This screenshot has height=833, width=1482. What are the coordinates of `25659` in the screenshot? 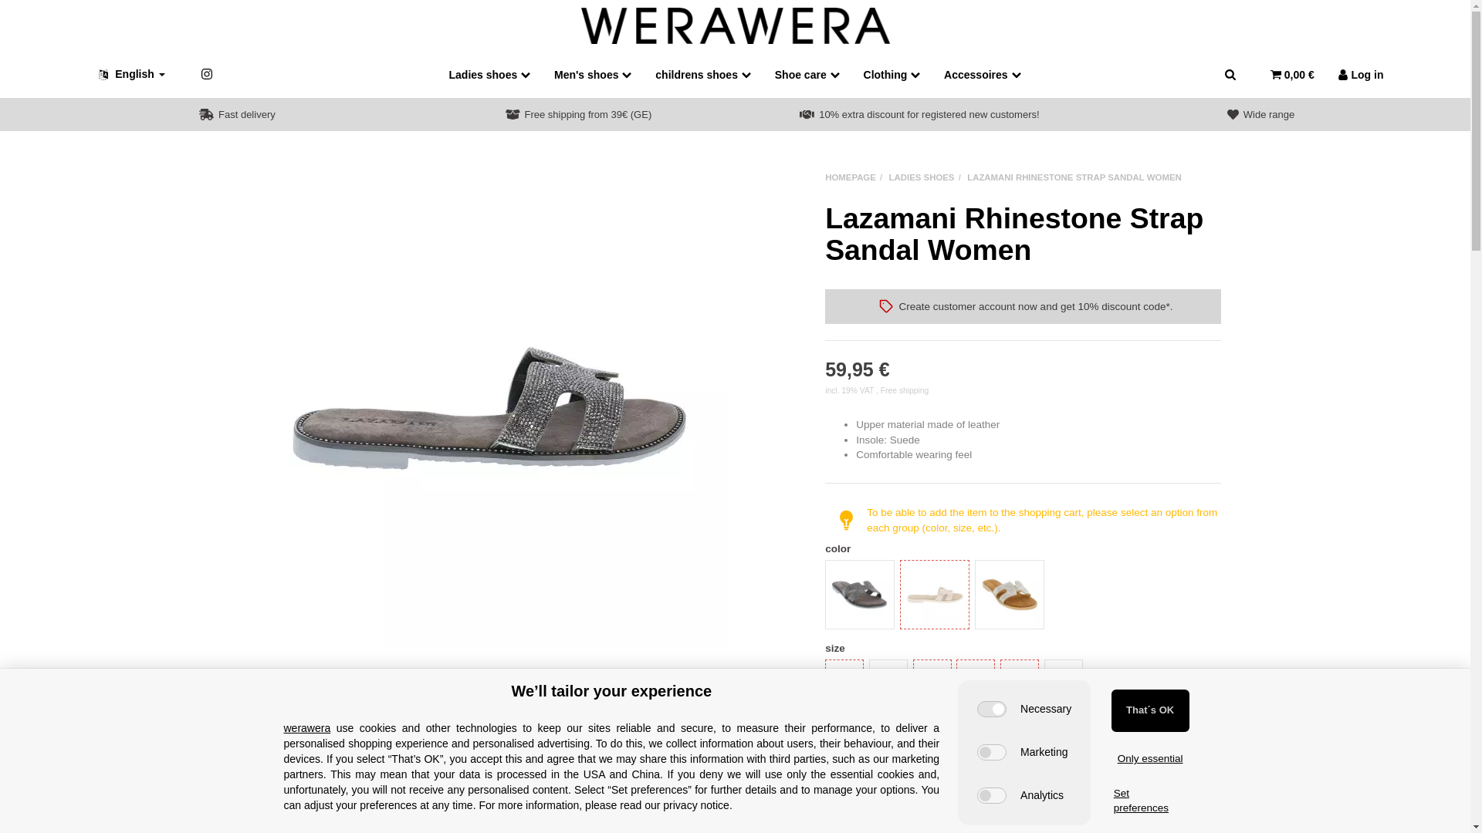 It's located at (831, 565).